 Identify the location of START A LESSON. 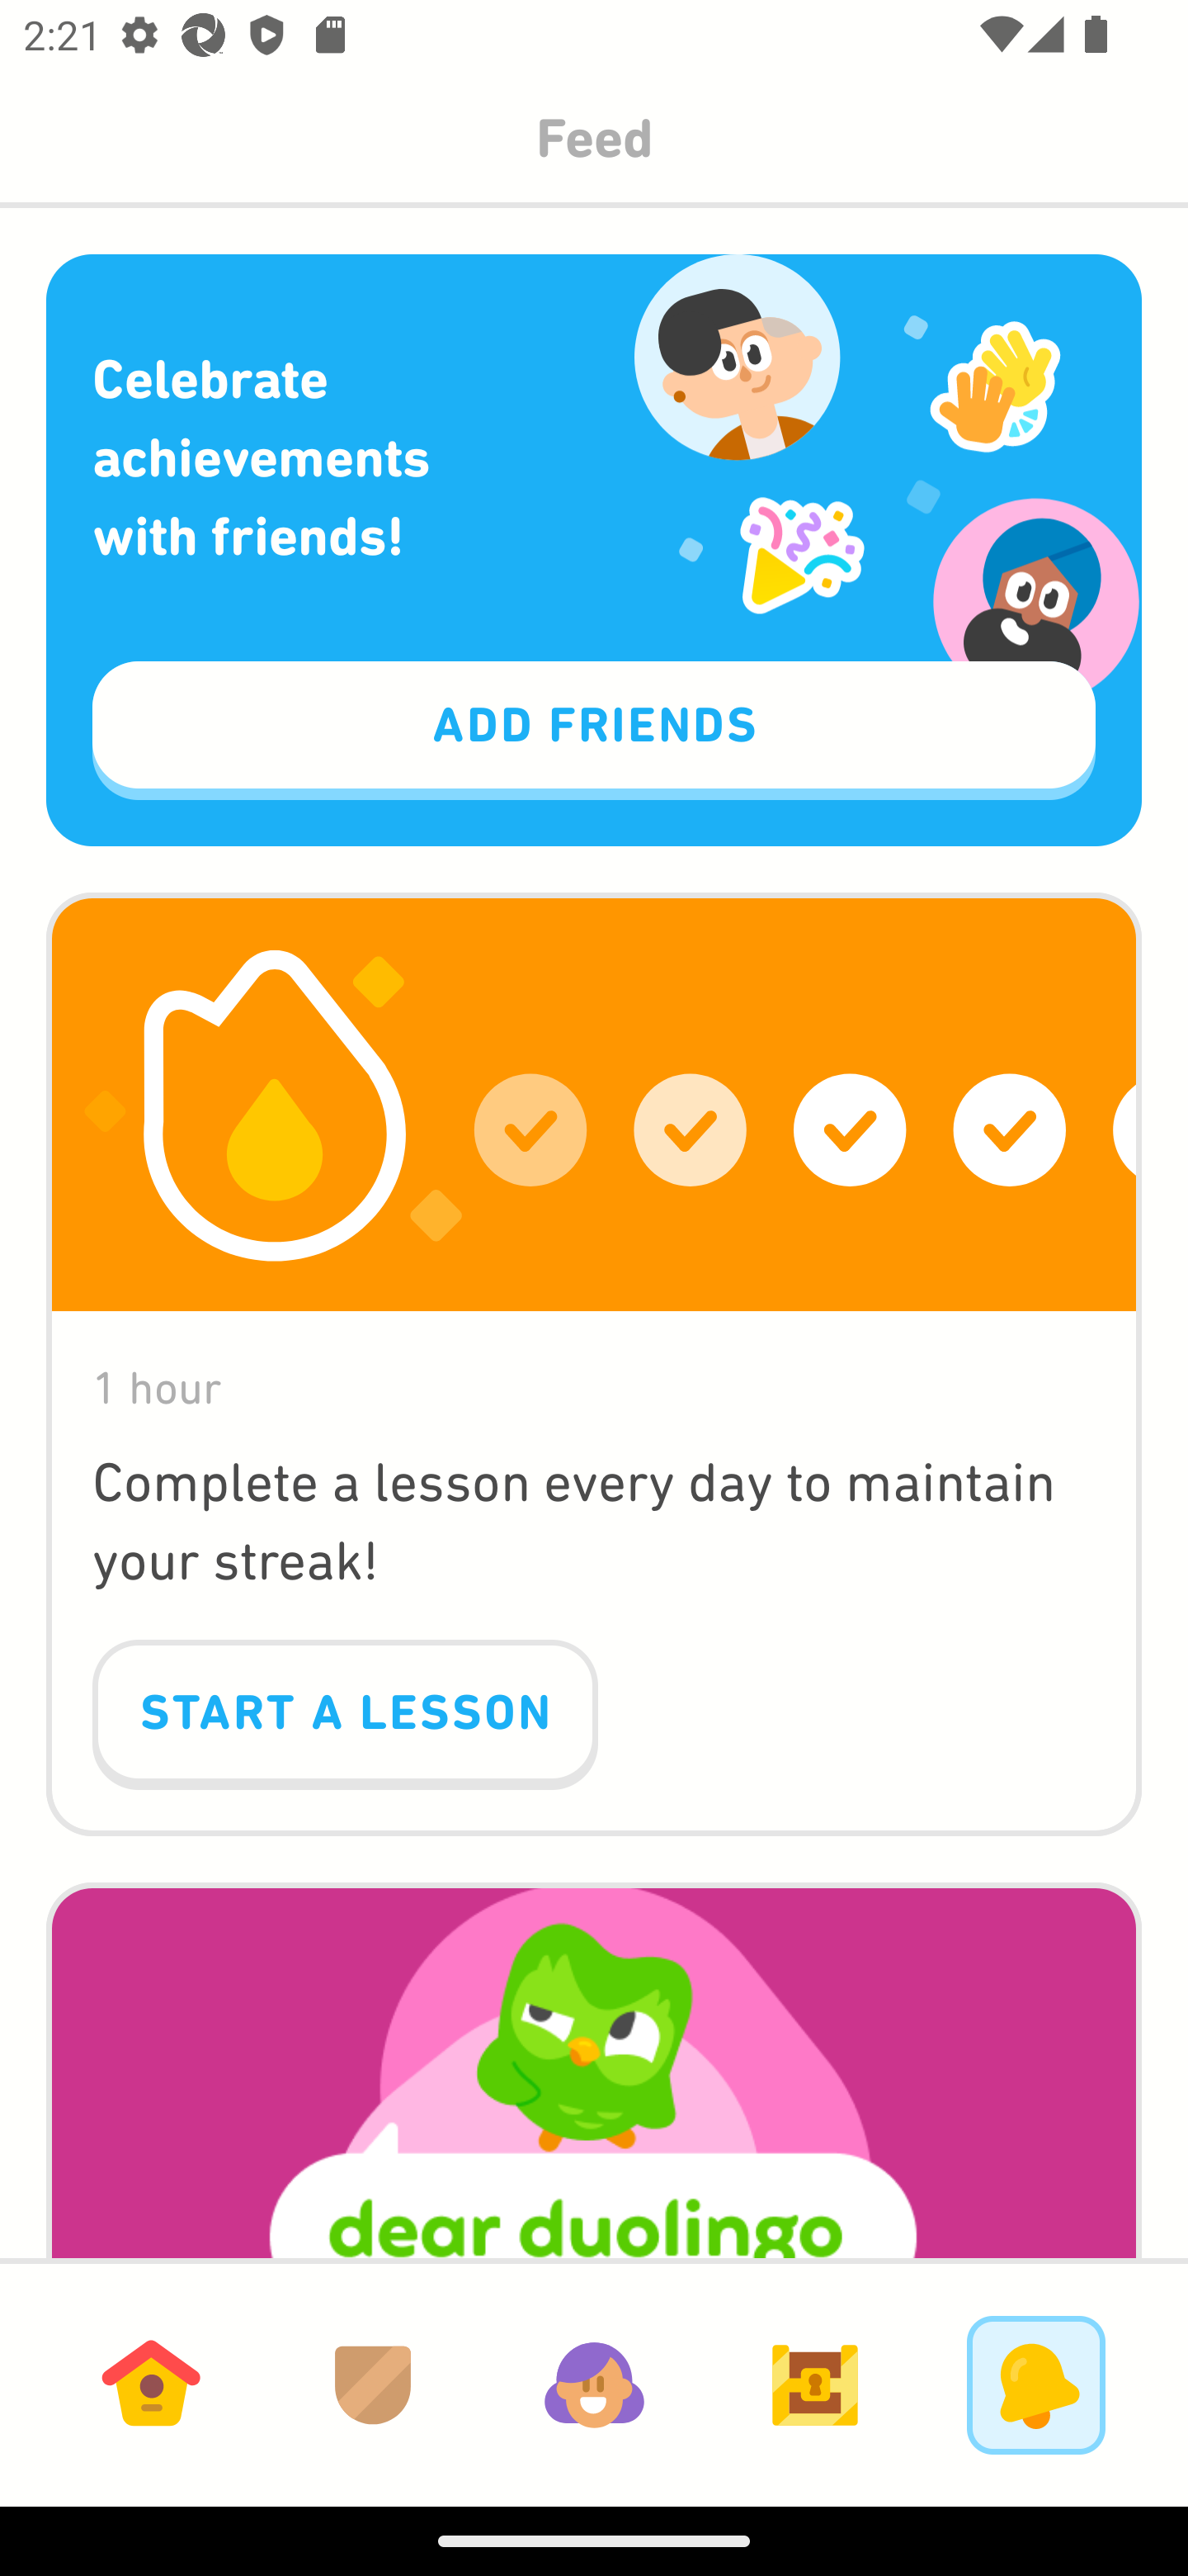
(345, 1716).